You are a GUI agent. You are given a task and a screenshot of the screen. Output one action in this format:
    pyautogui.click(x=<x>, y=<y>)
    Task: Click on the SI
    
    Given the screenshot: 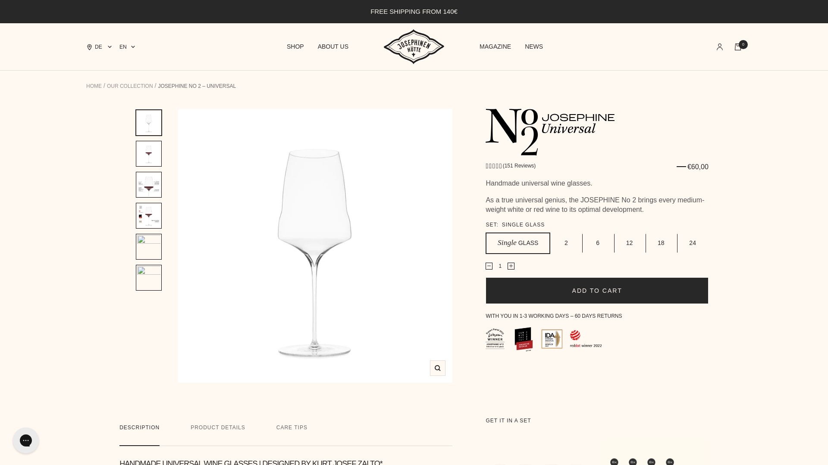 What is the action you would take?
    pyautogui.click(x=123, y=435)
    